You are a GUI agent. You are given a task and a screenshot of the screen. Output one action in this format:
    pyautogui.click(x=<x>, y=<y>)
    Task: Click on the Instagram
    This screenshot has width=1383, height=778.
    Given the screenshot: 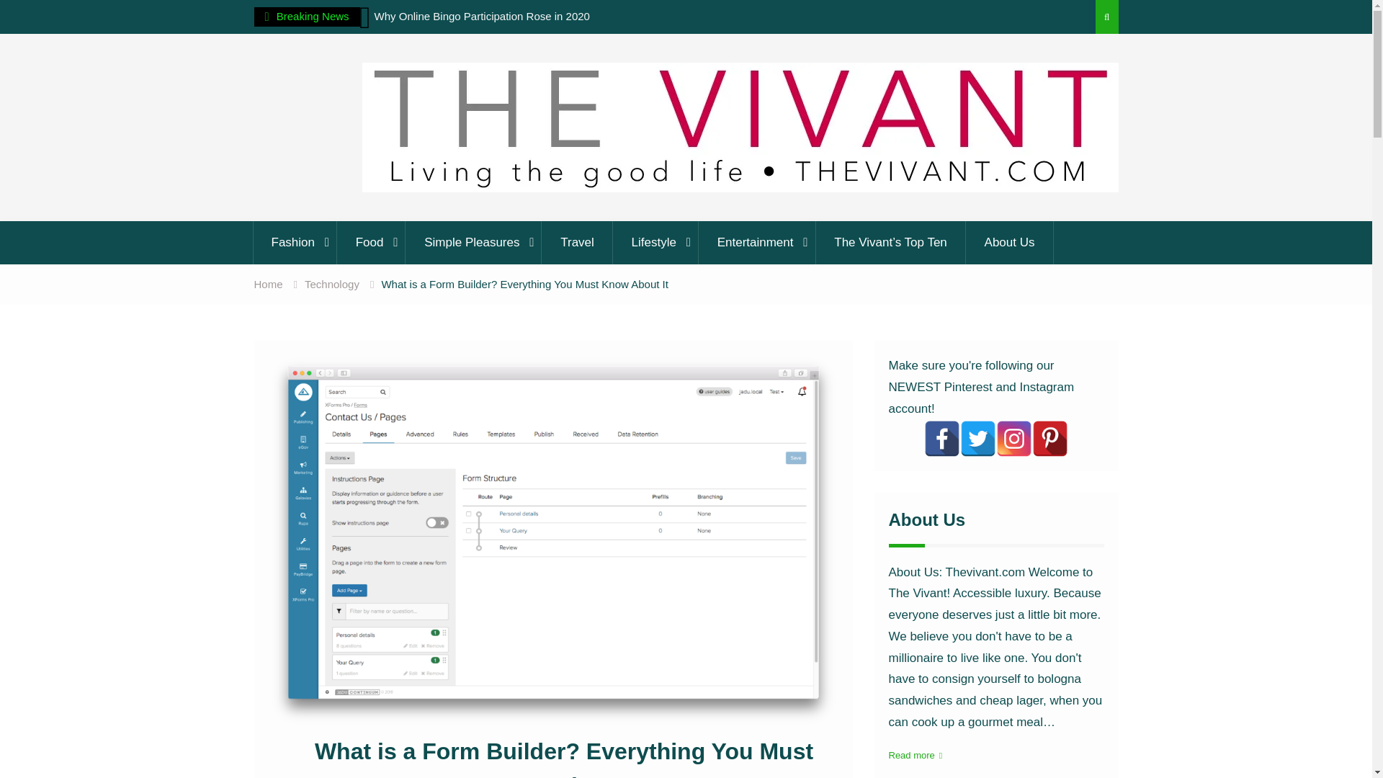 What is the action you would take?
    pyautogui.click(x=1013, y=438)
    